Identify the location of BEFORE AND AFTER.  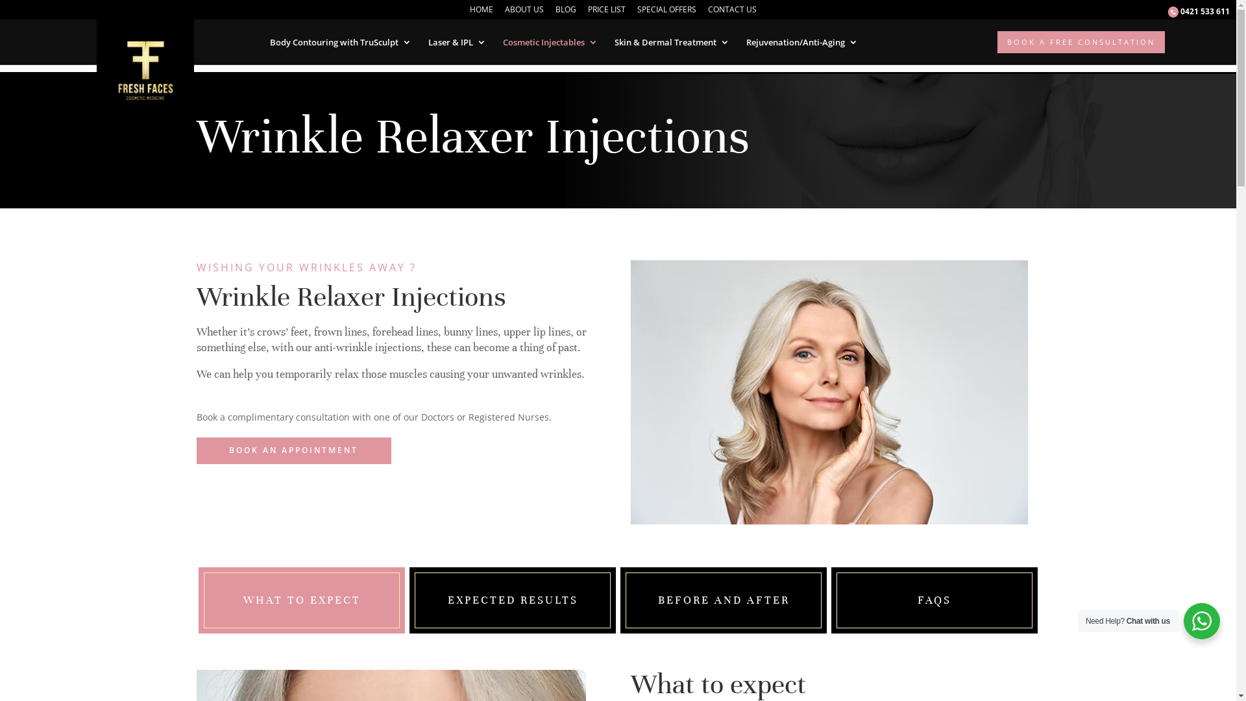
(724, 600).